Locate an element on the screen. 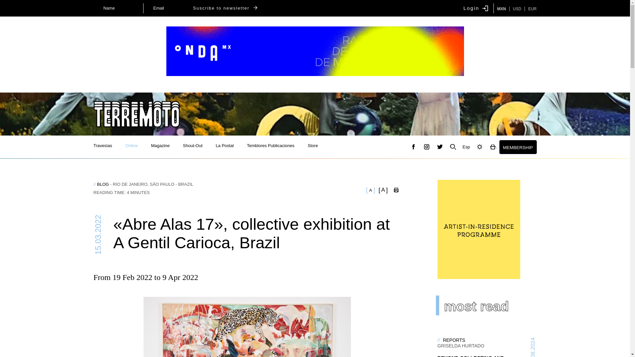  0 is located at coordinates (493, 147).